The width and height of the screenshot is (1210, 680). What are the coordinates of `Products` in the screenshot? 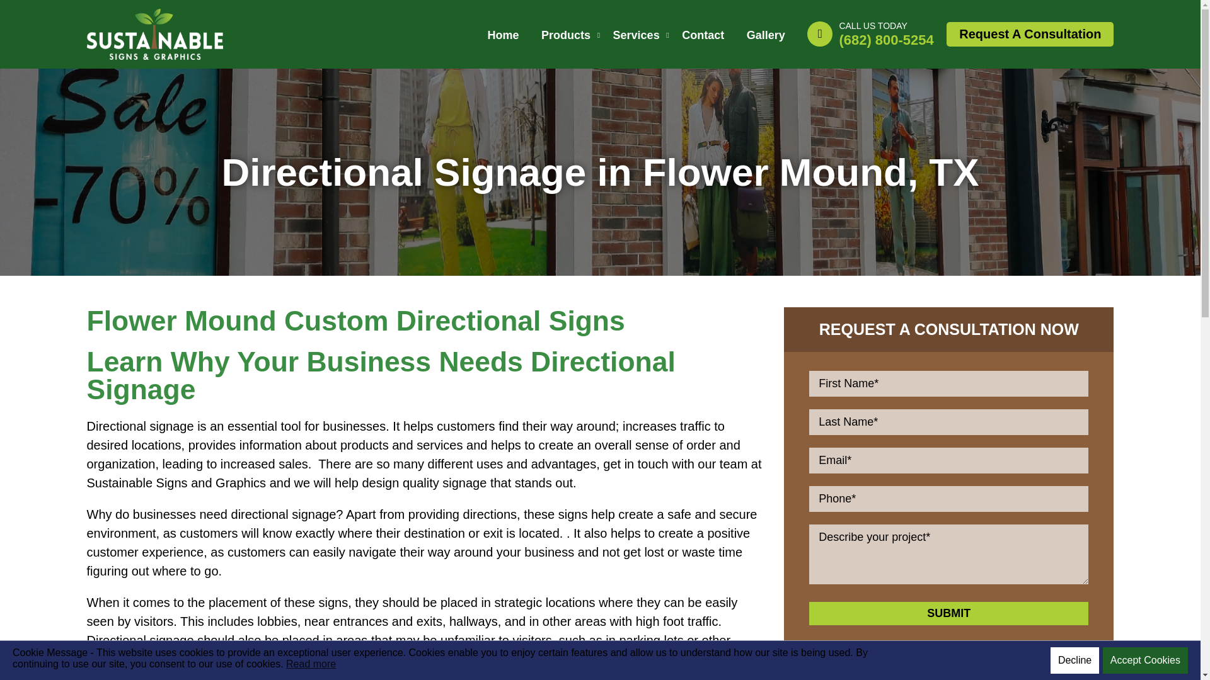 It's located at (566, 35).